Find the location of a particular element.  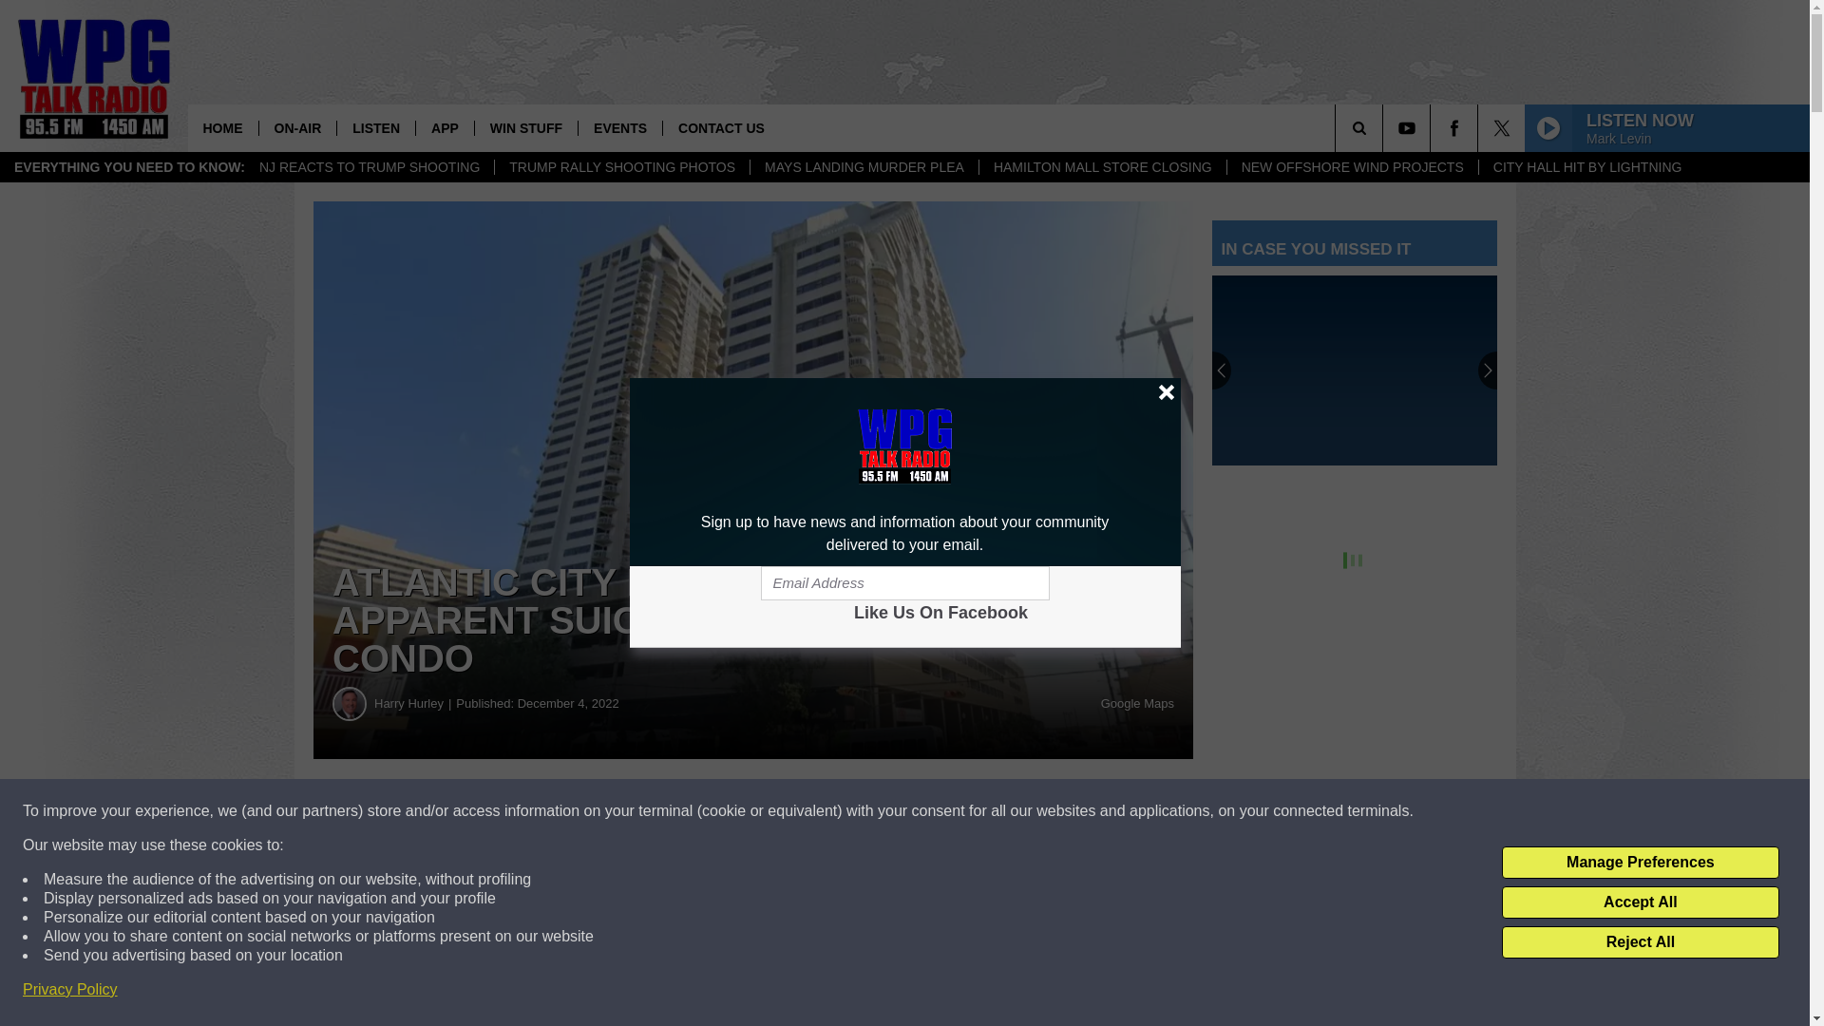

Accept All is located at coordinates (1640, 902).